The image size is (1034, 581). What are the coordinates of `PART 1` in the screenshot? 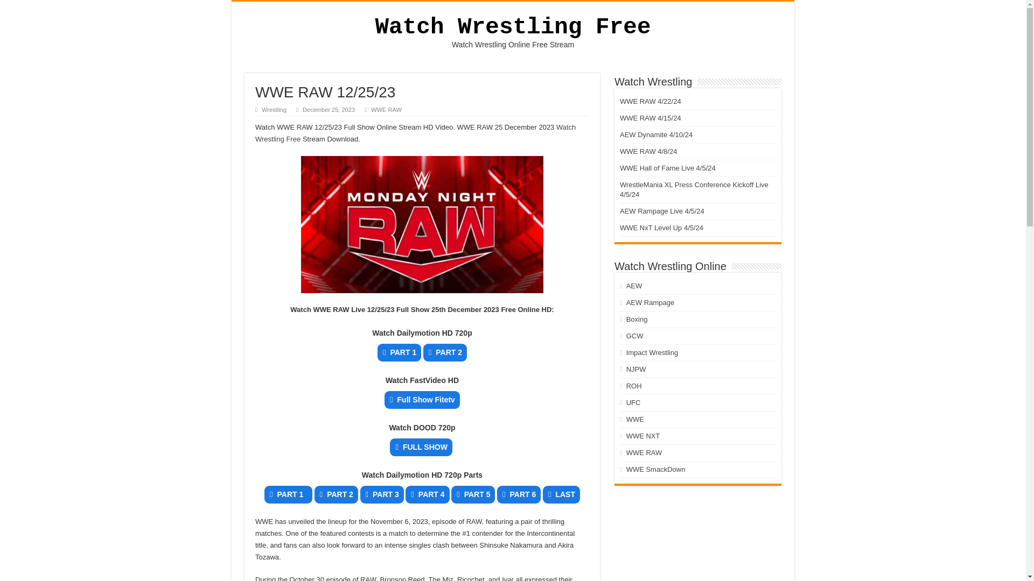 It's located at (399, 352).